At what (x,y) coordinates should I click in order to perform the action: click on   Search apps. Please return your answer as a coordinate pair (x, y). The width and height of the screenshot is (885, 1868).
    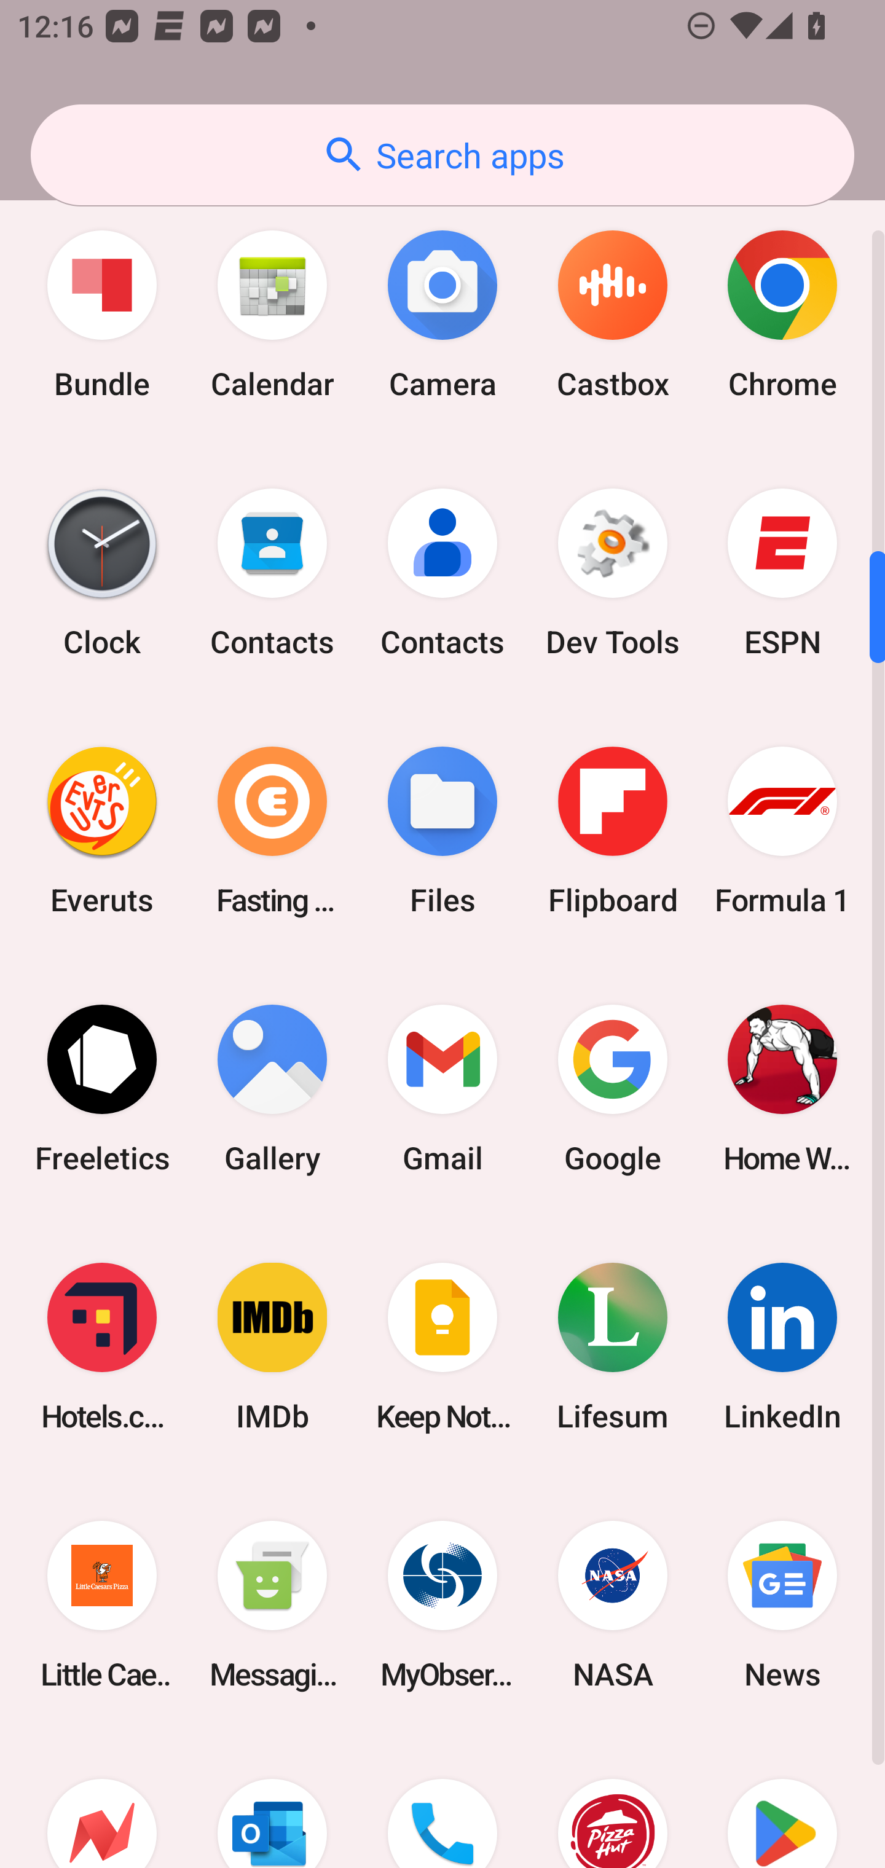
    Looking at the image, I should click on (442, 155).